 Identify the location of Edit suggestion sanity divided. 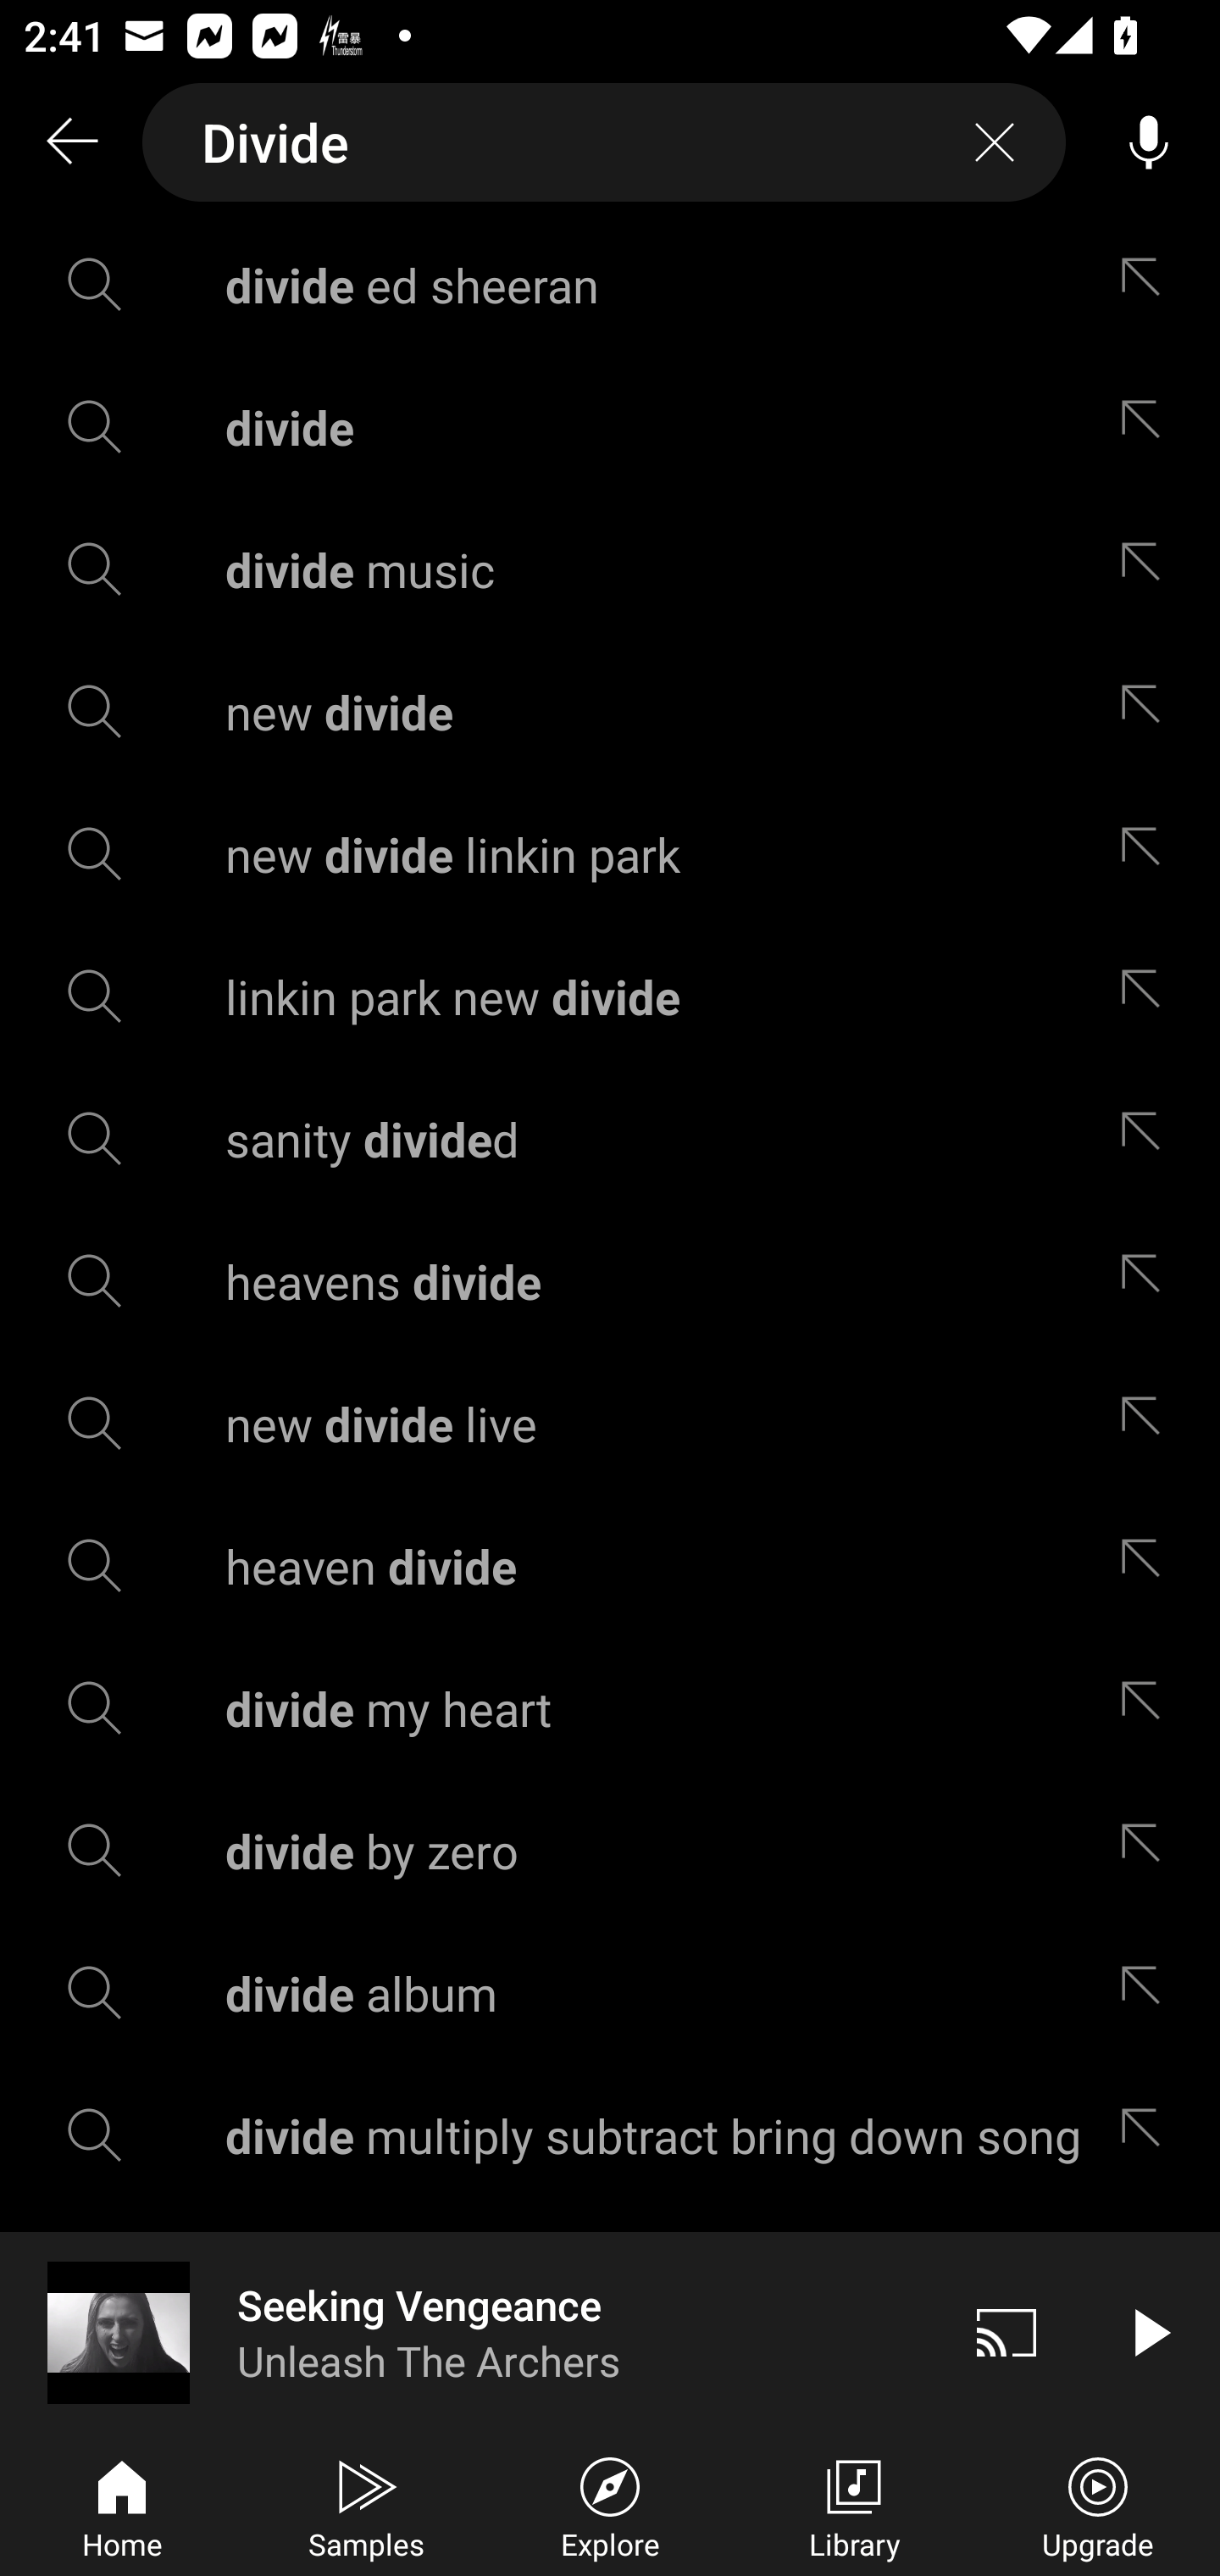
(1148, 1138).